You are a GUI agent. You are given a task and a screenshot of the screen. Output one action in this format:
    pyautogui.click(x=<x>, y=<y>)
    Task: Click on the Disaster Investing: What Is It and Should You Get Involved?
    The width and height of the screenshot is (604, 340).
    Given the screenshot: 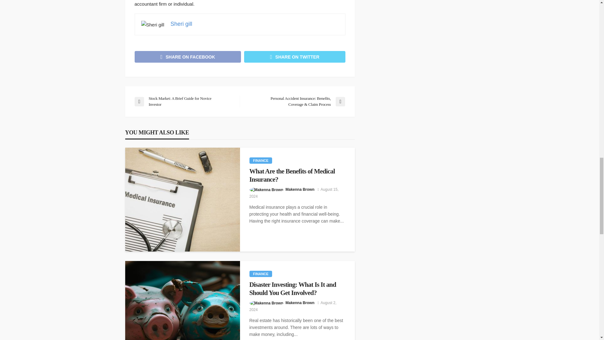 What is the action you would take?
    pyautogui.click(x=182, y=300)
    